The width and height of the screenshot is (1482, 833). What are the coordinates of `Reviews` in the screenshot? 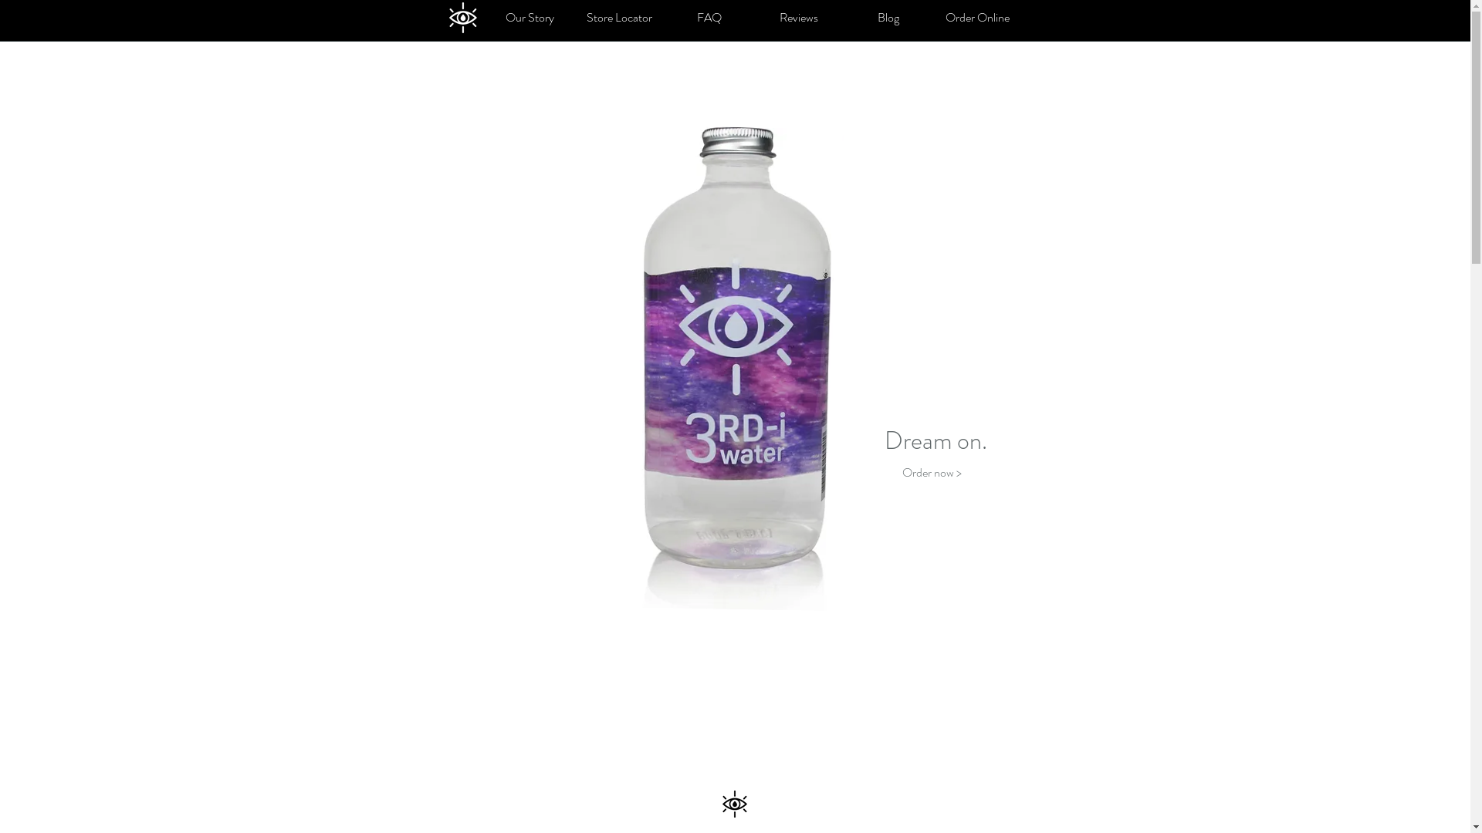 It's located at (798, 18).